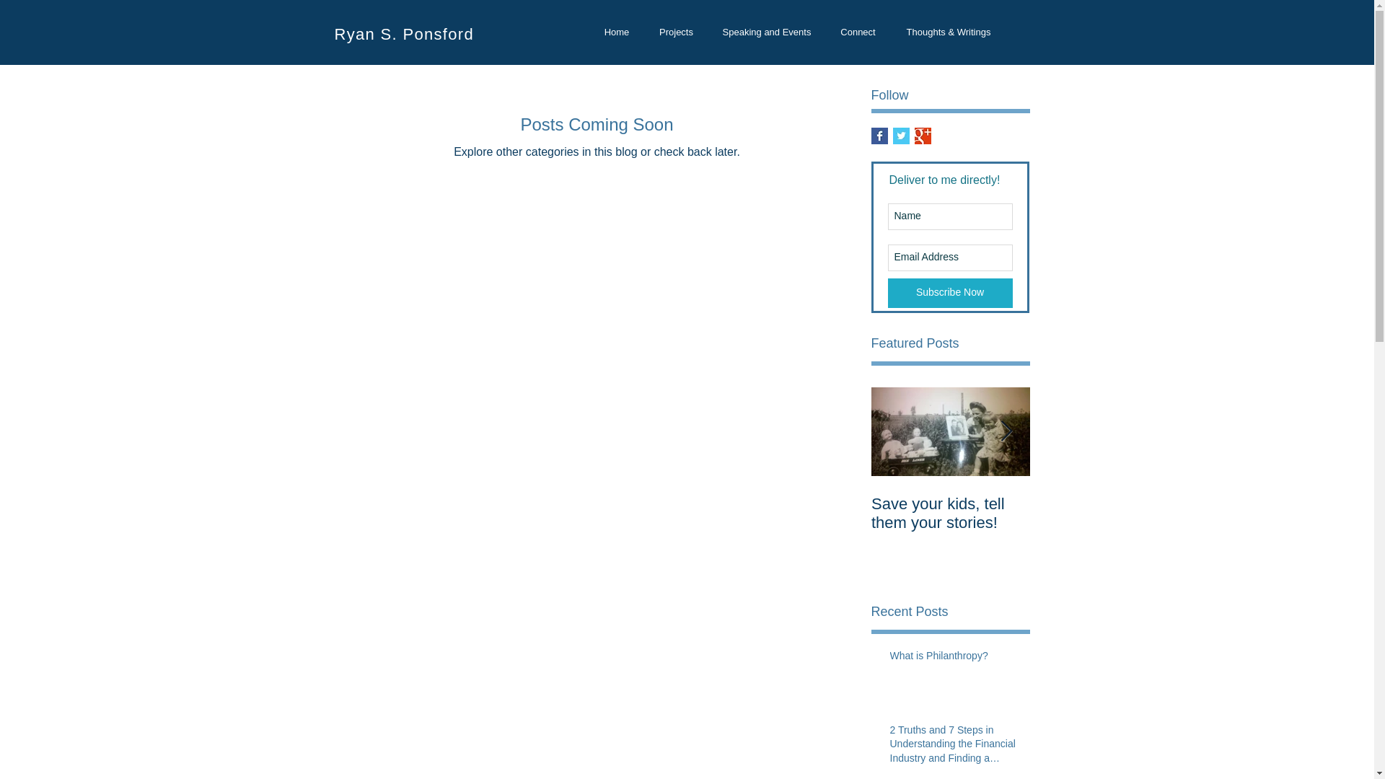 The width and height of the screenshot is (1385, 779). What do you see at coordinates (677, 32) in the screenshot?
I see `Projects` at bounding box center [677, 32].